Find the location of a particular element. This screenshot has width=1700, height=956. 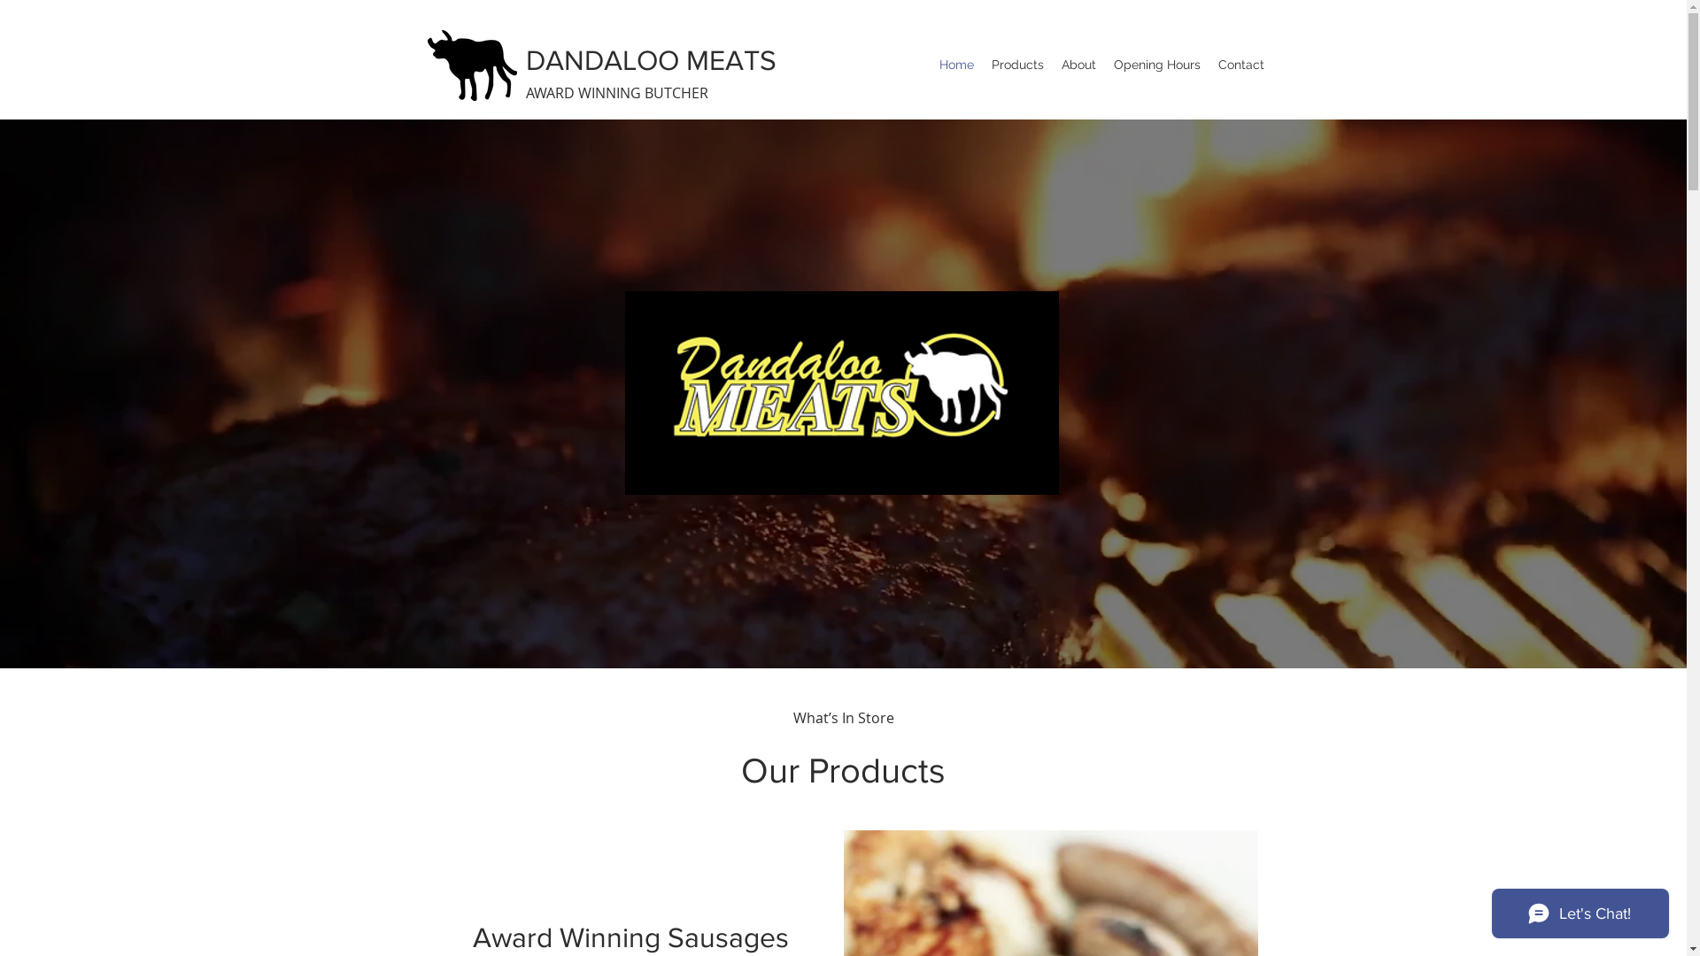

Home is located at coordinates (956, 65).